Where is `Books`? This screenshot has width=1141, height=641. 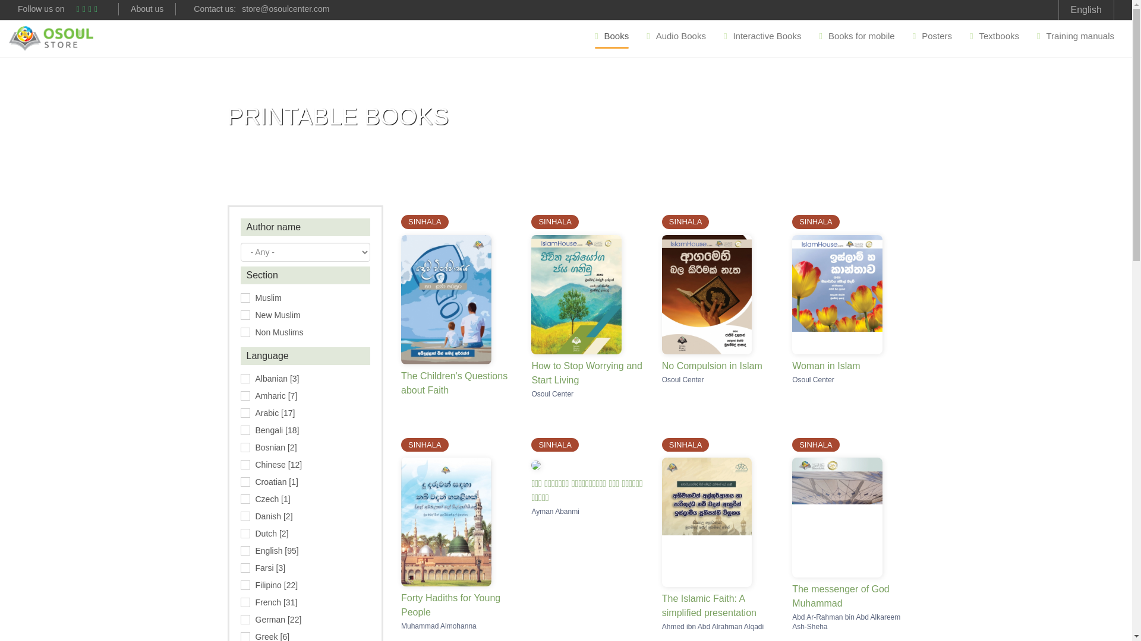 Books is located at coordinates (612, 39).